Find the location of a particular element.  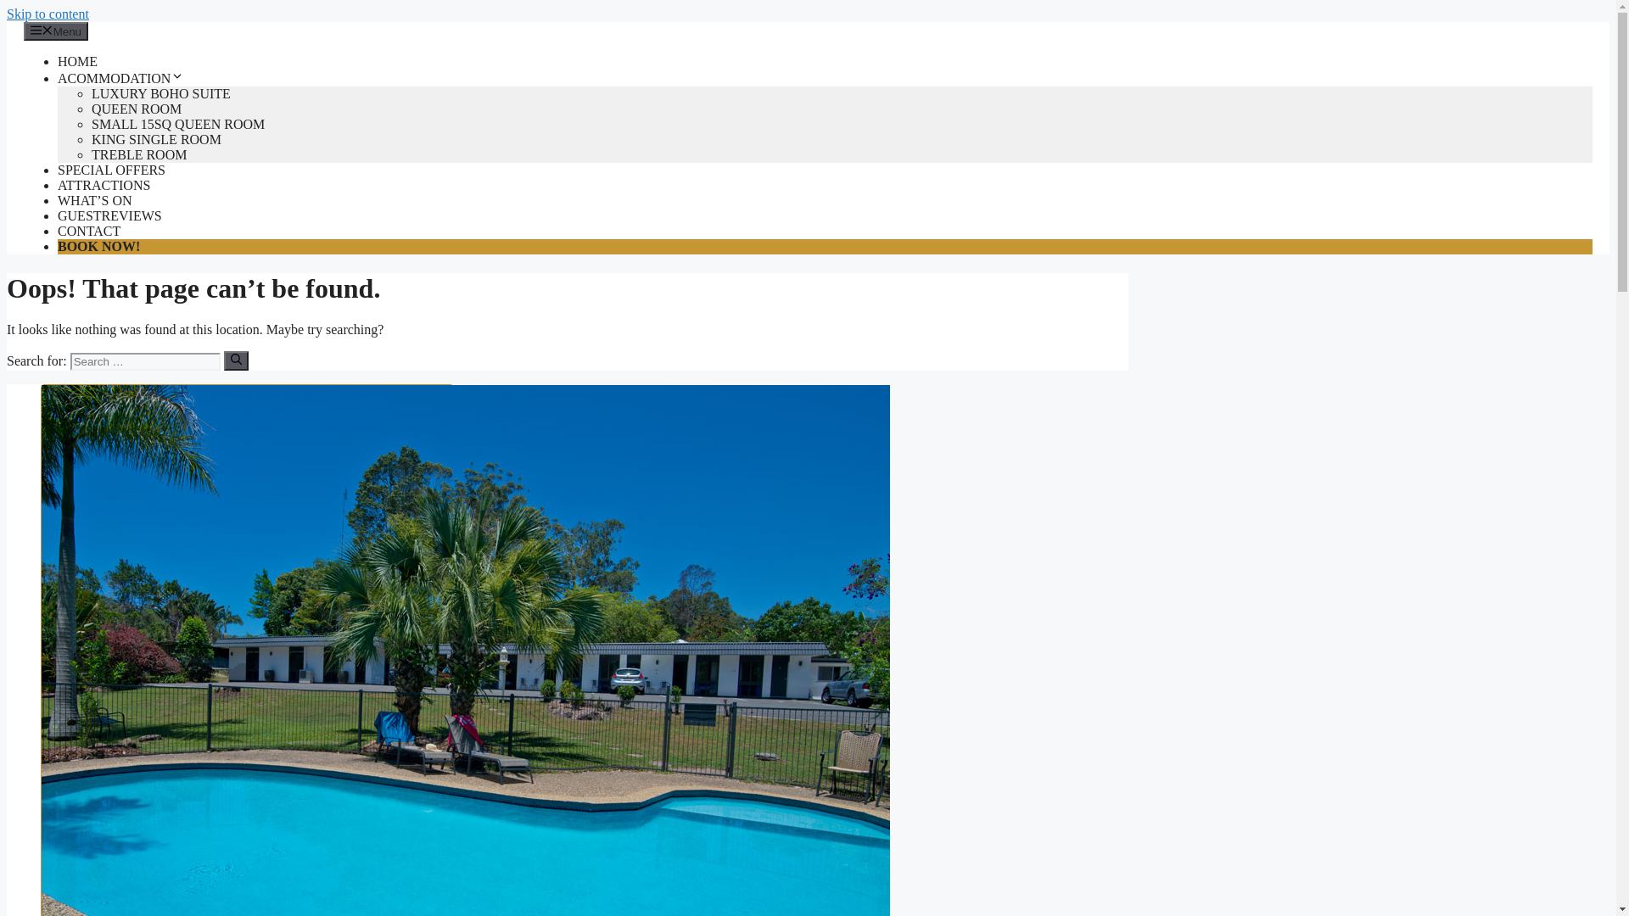

HOME is located at coordinates (78, 61).